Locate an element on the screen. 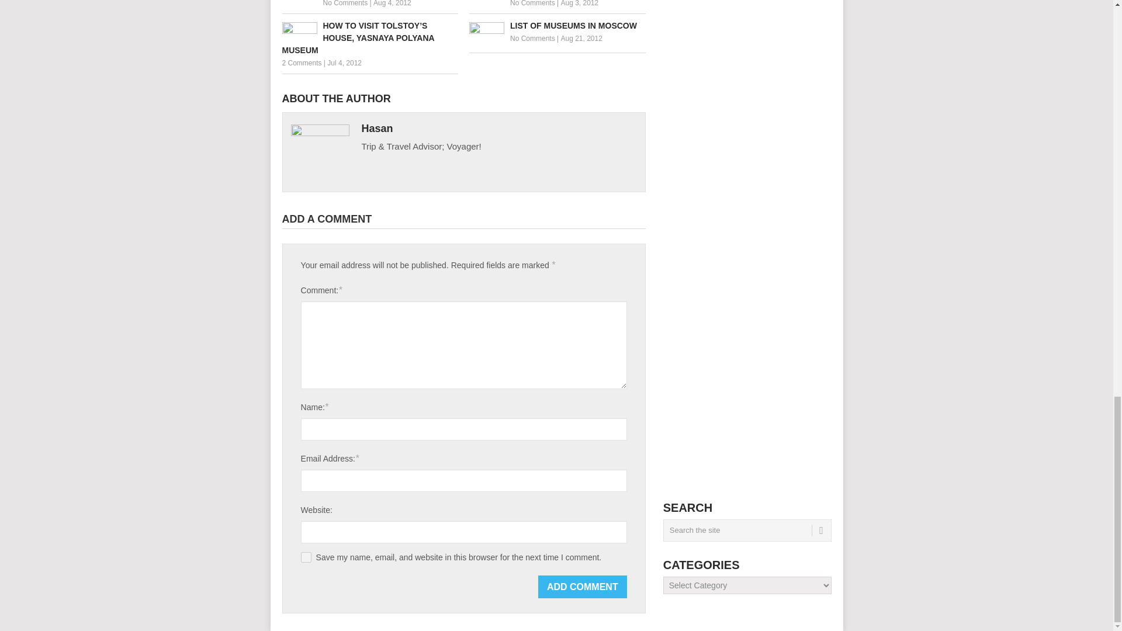  yes is located at coordinates (306, 557).